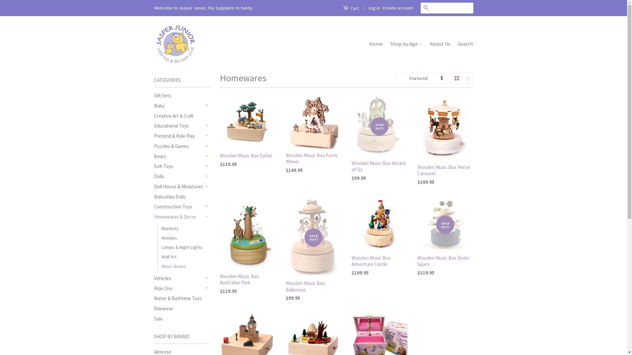  I want to click on Pretend & Role Play, so click(179, 136).